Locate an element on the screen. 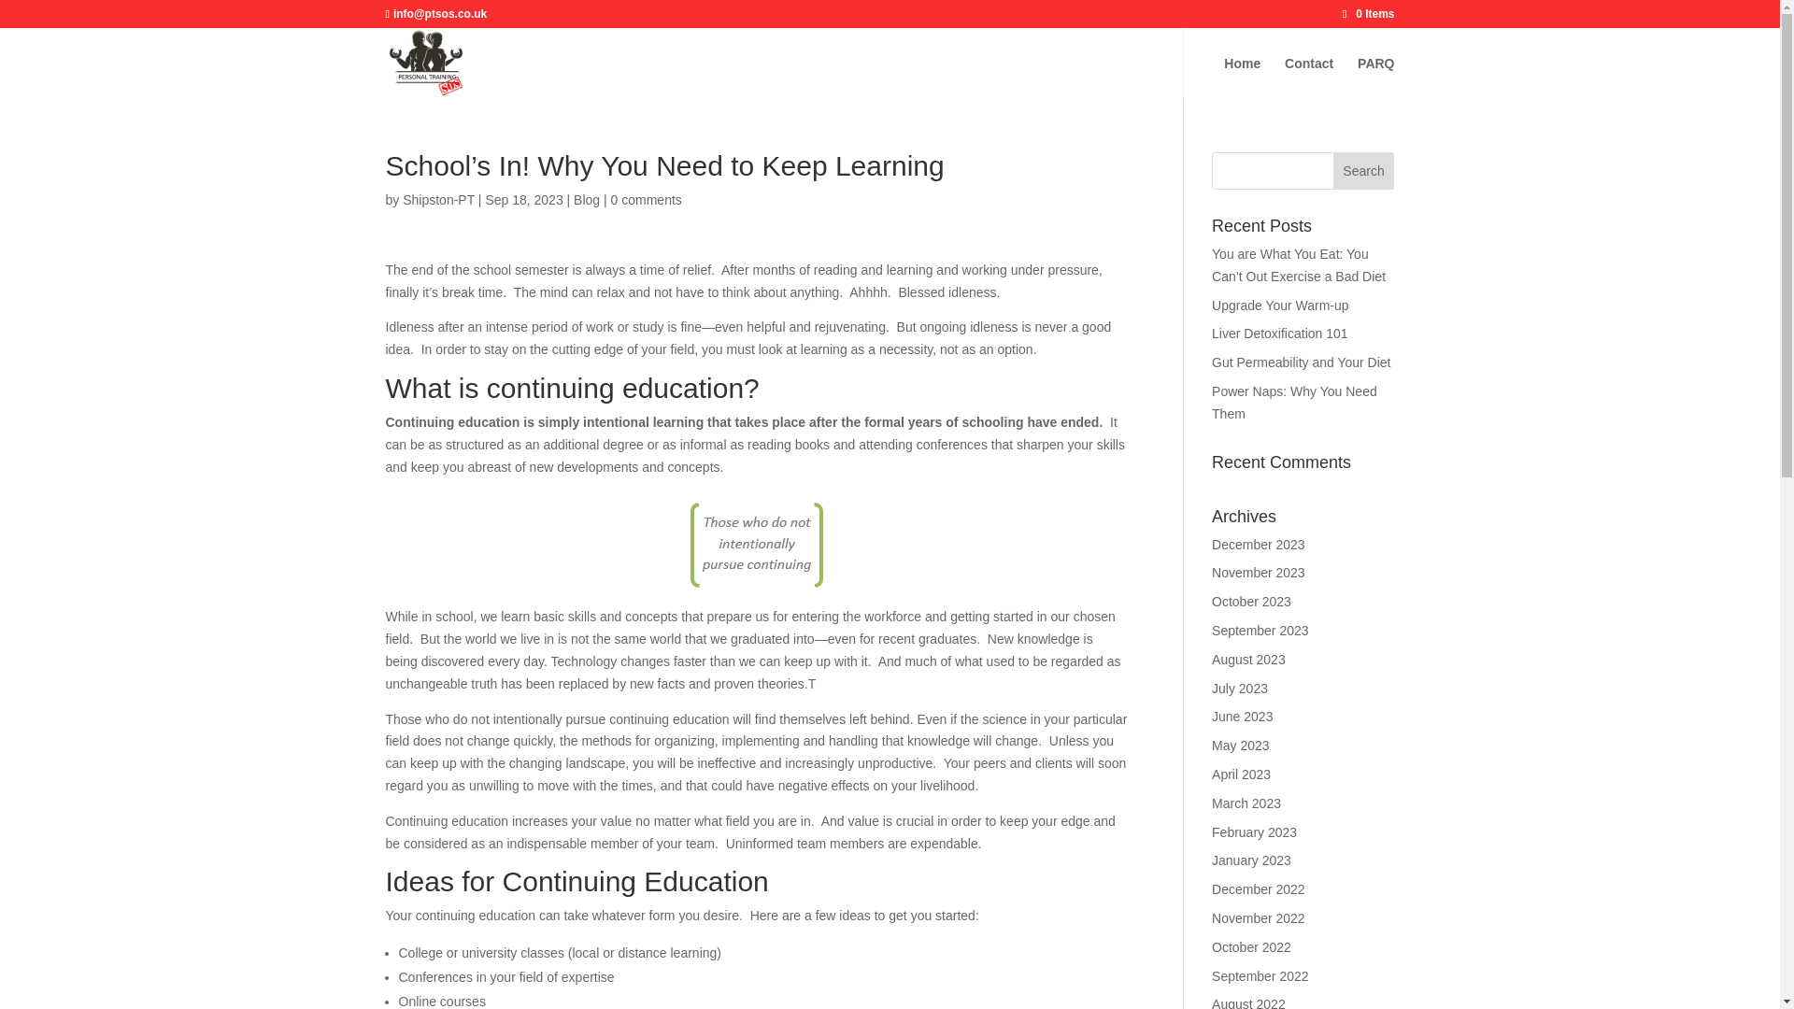  May 2023 is located at coordinates (1240, 745).